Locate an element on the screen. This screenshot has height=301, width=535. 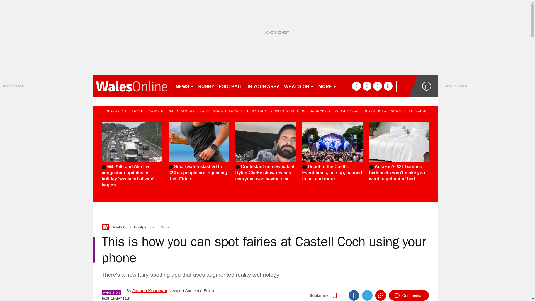
RUGBY is located at coordinates (206, 86).